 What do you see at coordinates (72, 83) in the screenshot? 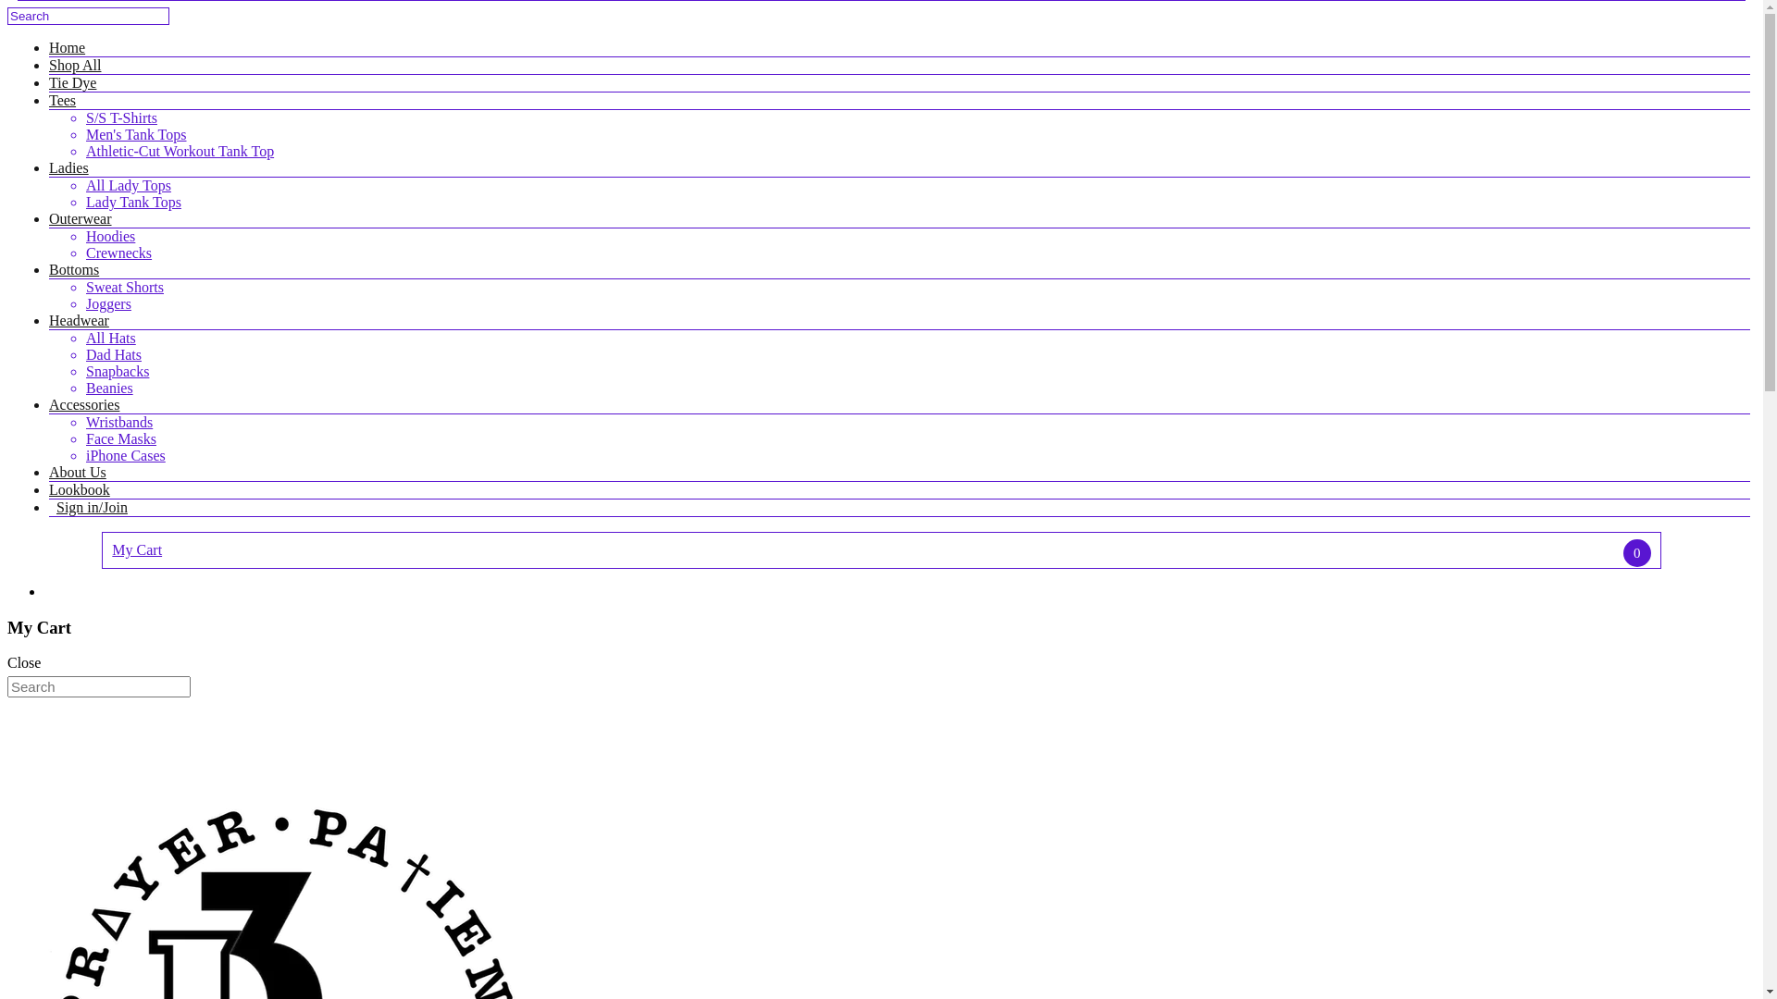
I see `Tie Dye` at bounding box center [72, 83].